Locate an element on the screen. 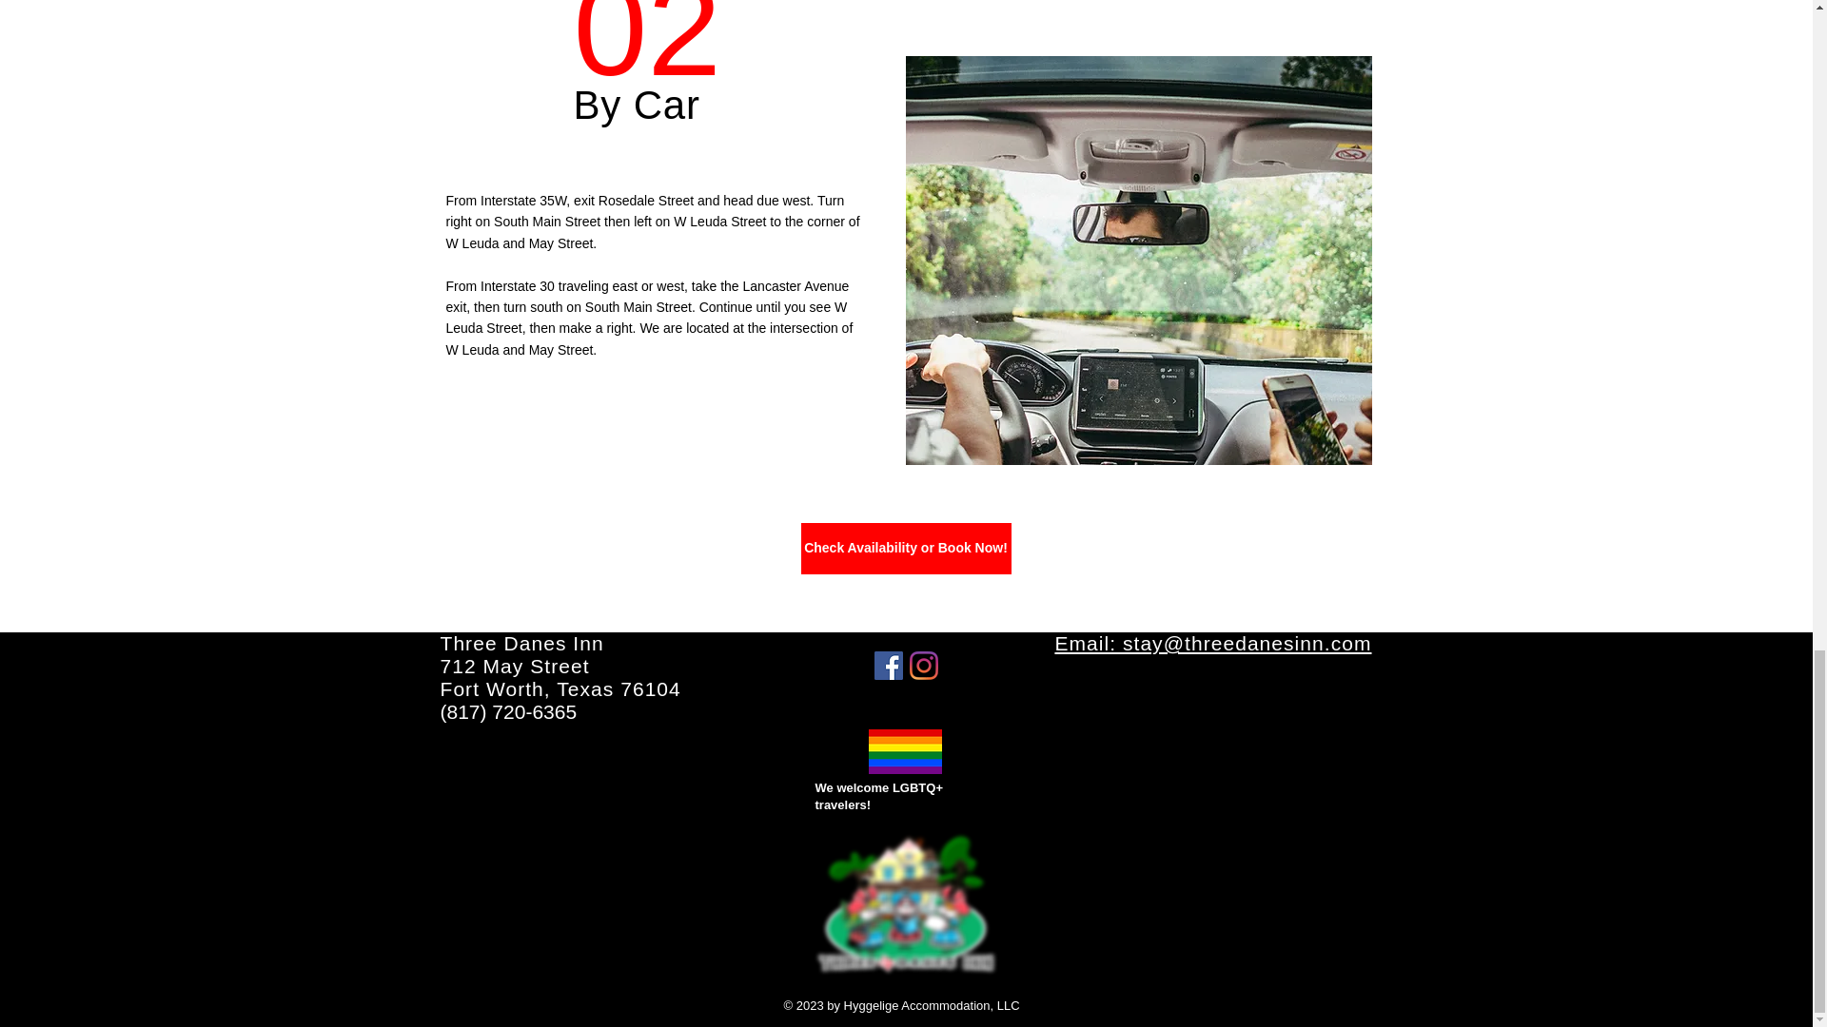 The height and width of the screenshot is (1027, 1827). Check Availability or Book Now! is located at coordinates (560, 666).